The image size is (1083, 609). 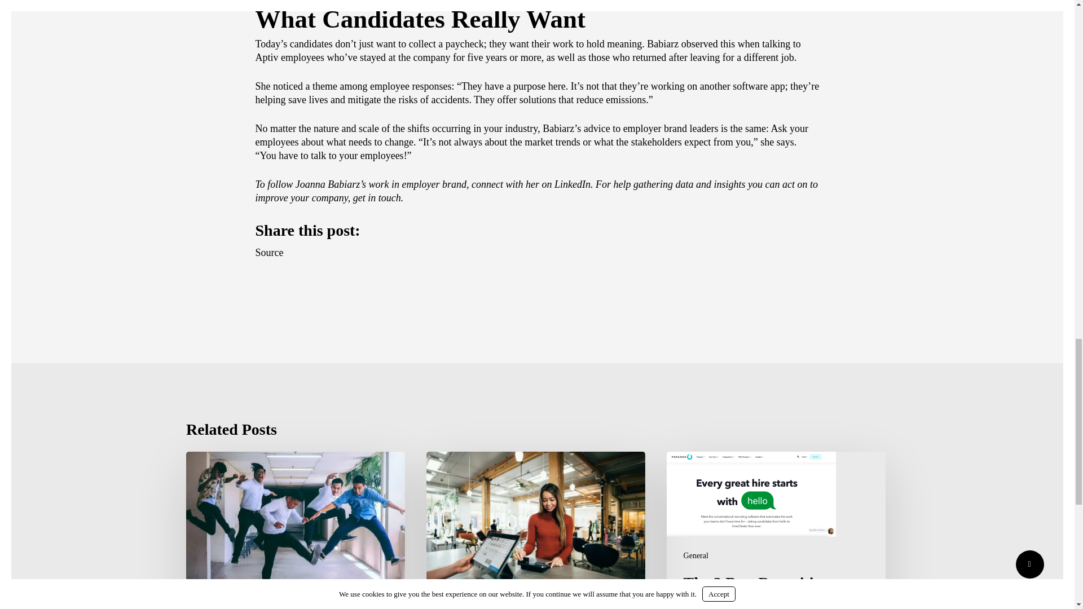 I want to click on The 3 Best Recruiting Chatbots in 2023, so click(x=776, y=530).